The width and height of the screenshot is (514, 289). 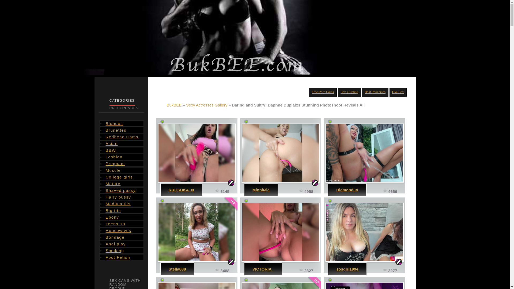 I want to click on Free Porn Cams, so click(x=323, y=92).